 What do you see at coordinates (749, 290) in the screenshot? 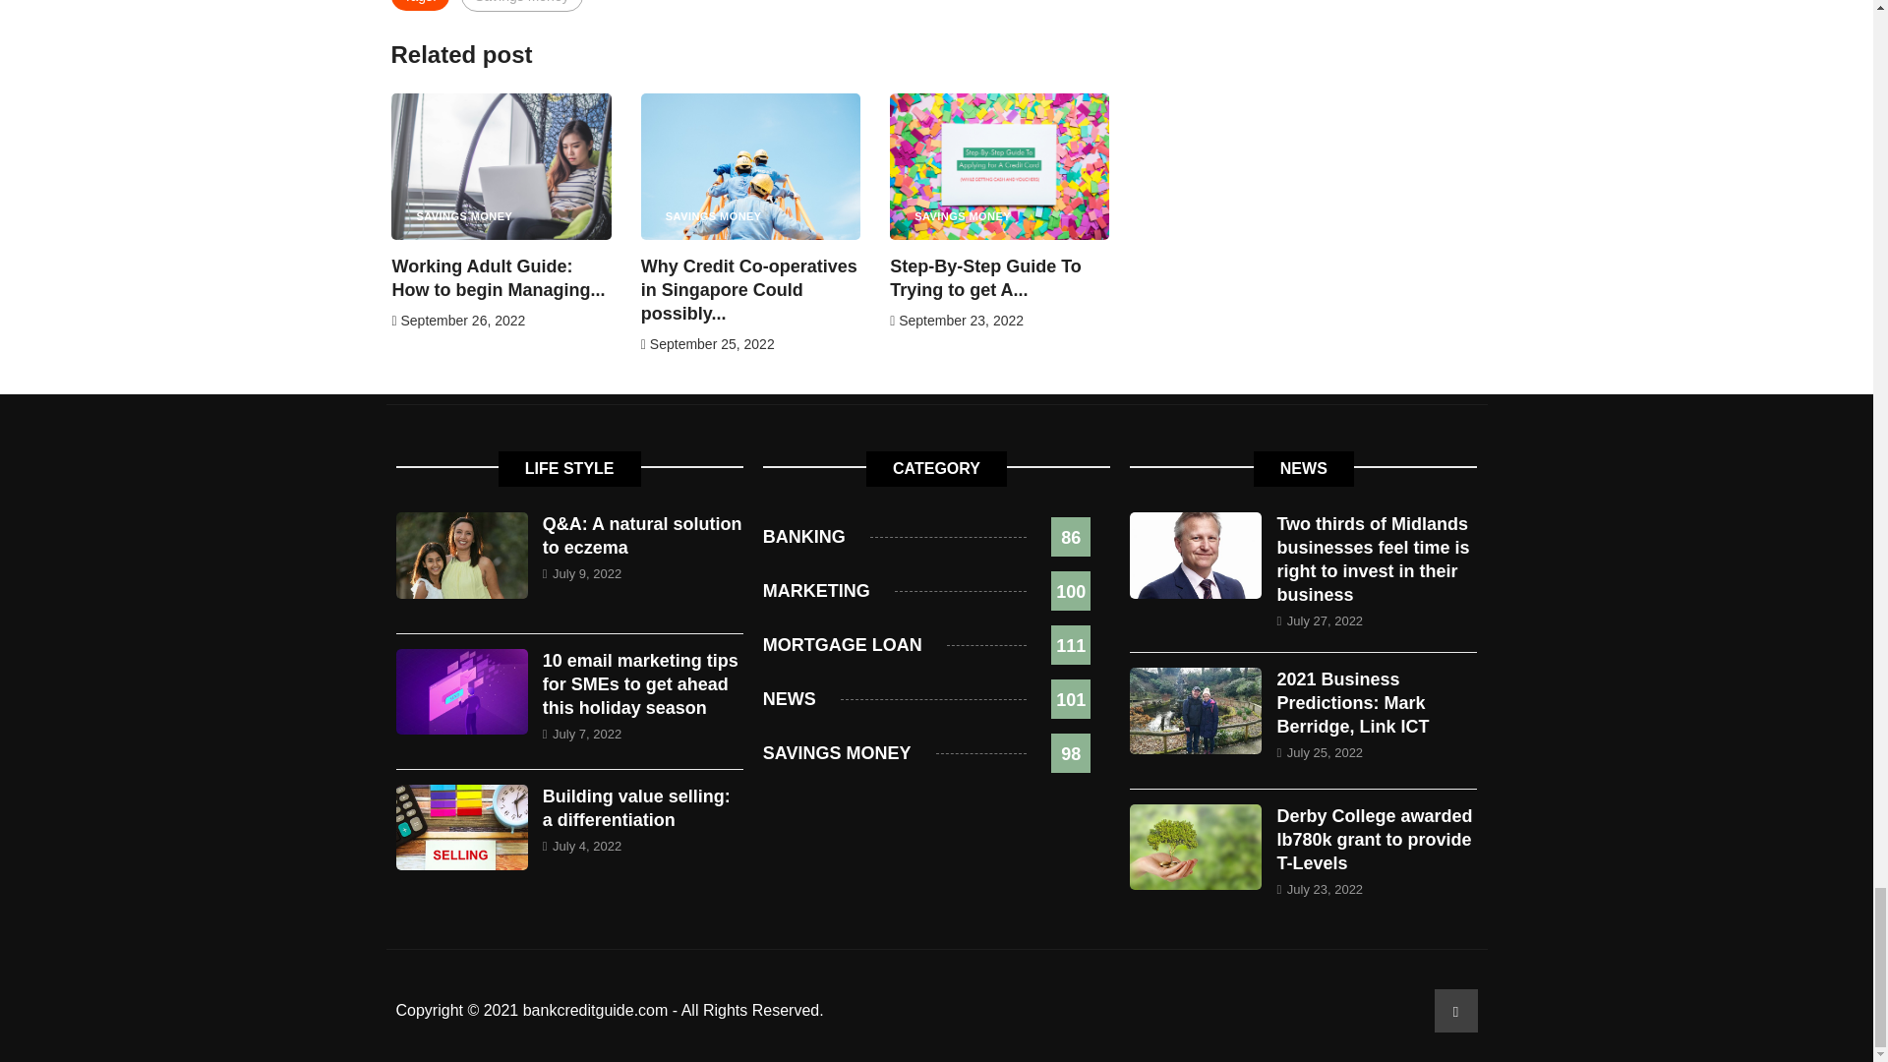
I see `Why Credit Co-operatives in Singapore Could possibly...` at bounding box center [749, 290].